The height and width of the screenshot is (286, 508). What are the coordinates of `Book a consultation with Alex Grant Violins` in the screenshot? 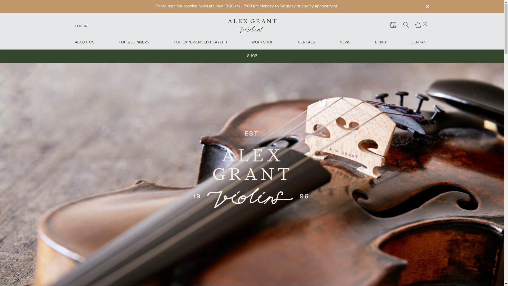 It's located at (393, 26).